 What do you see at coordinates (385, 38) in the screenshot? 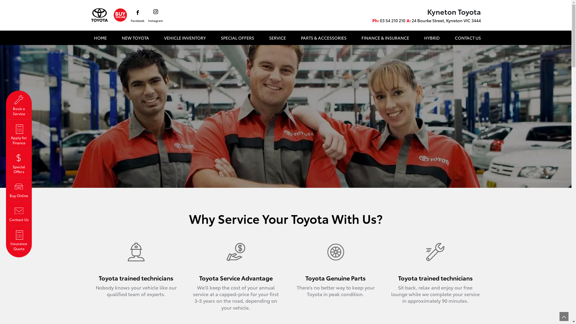
I see `FINANCE & INSURANCE` at bounding box center [385, 38].